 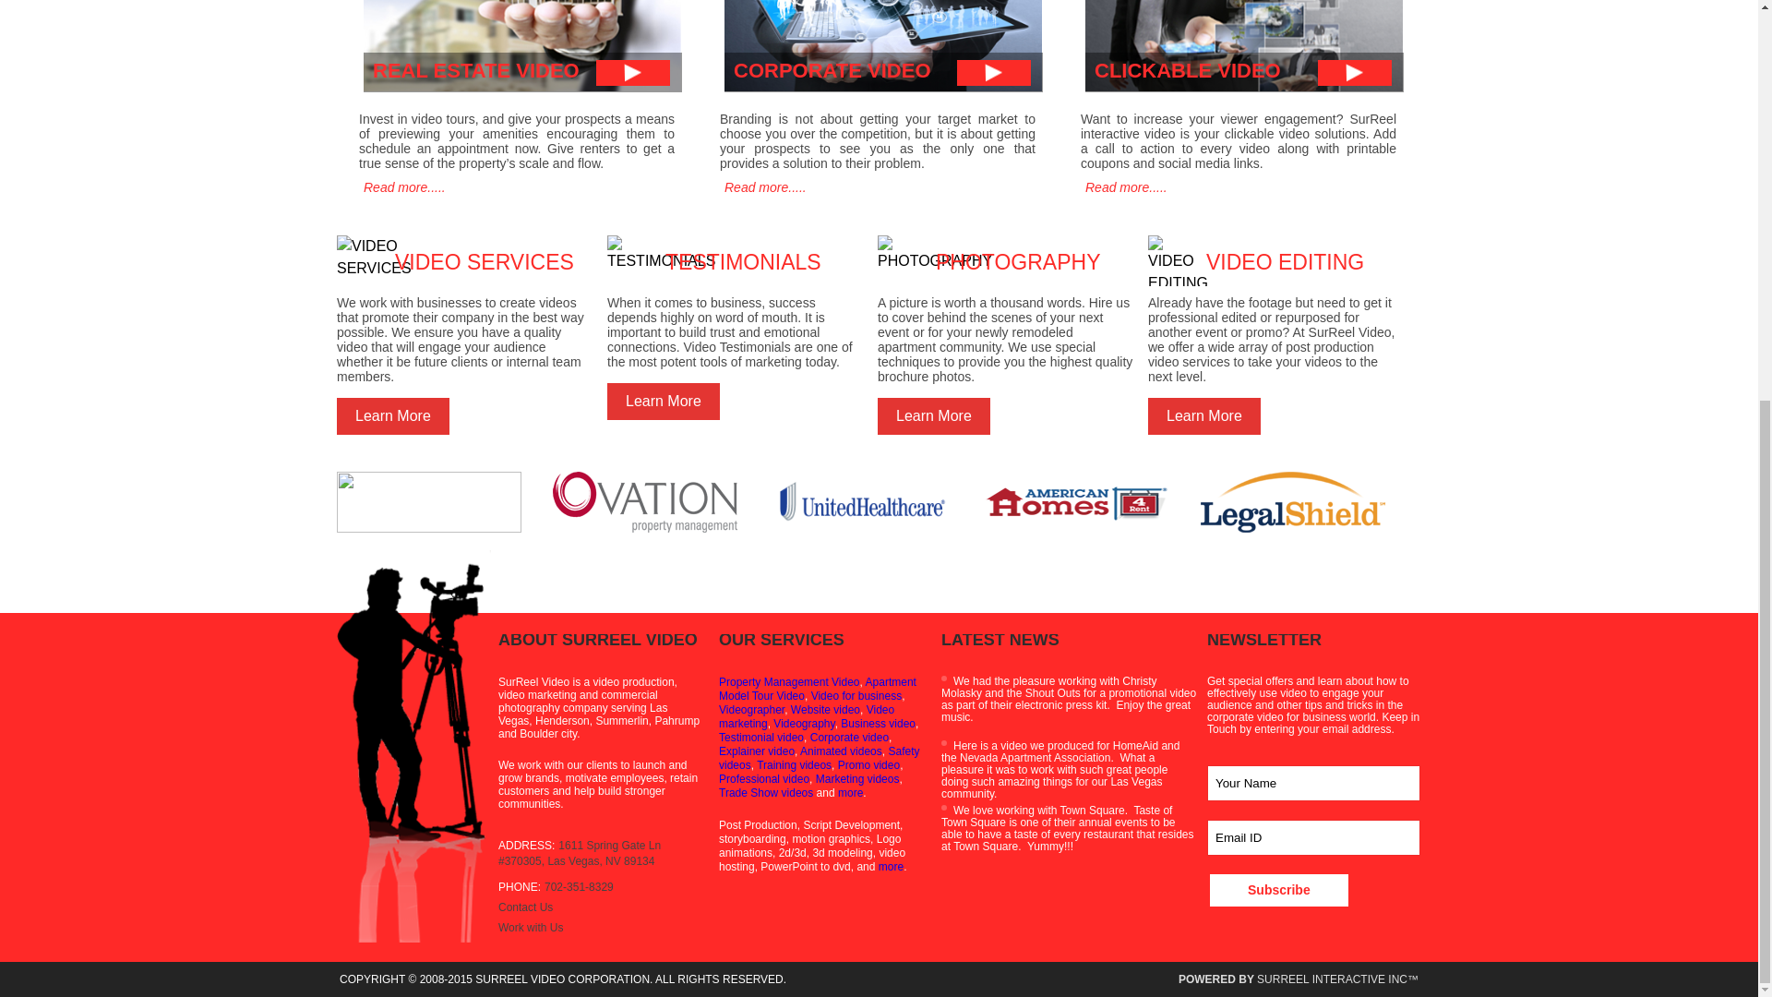 I want to click on Internal Video, so click(x=794, y=764).